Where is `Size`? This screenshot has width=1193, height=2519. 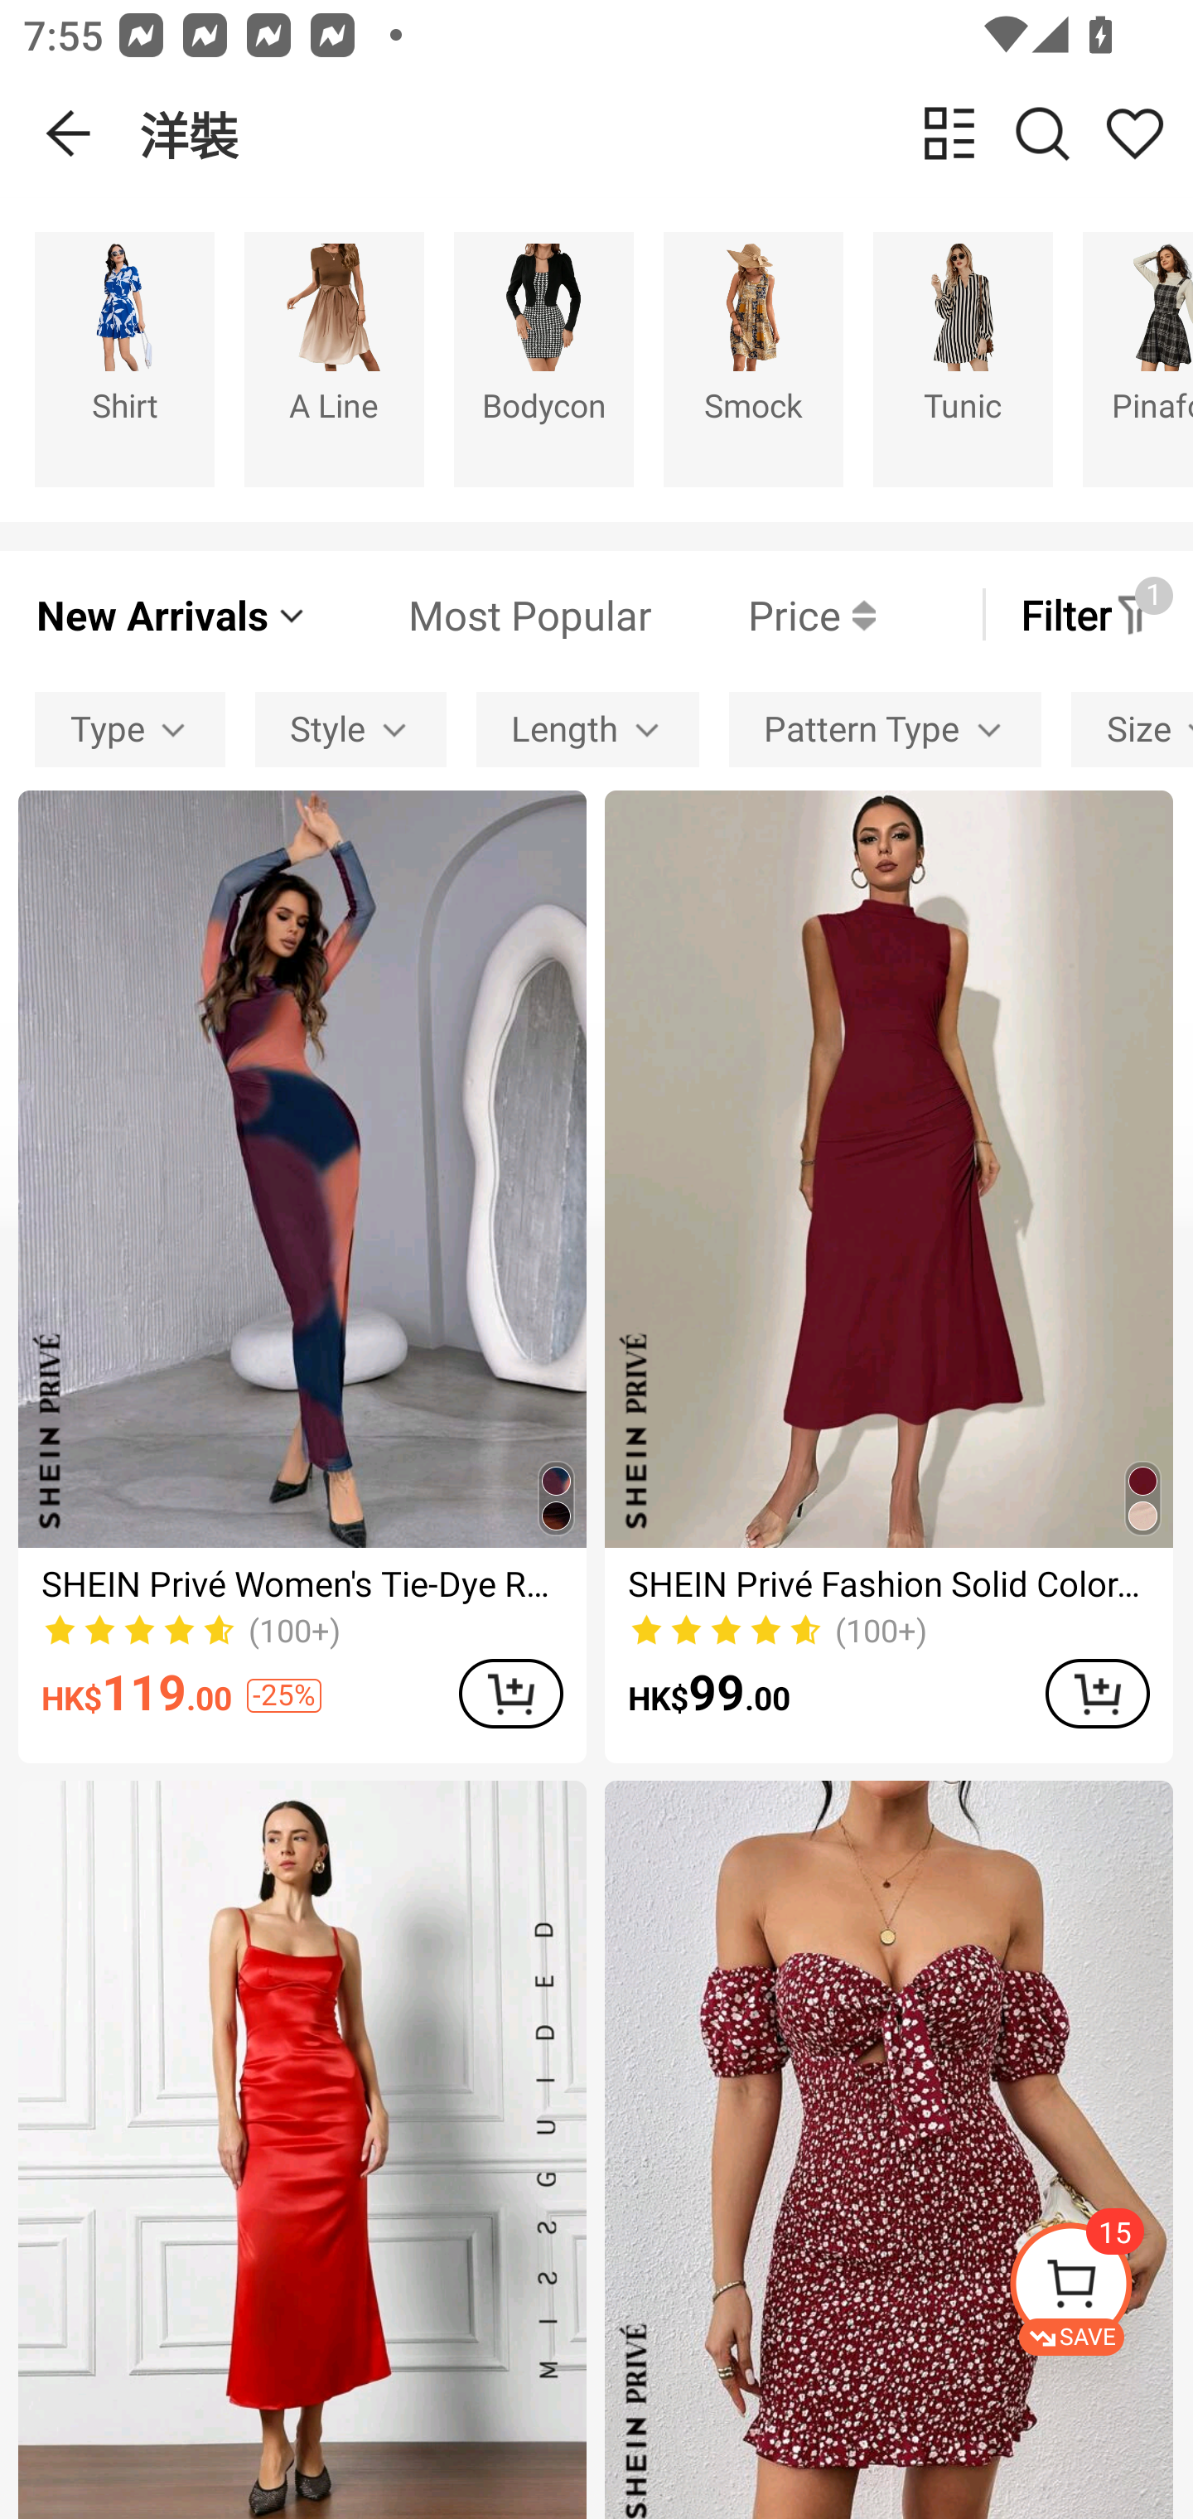
Size is located at coordinates (1132, 731).